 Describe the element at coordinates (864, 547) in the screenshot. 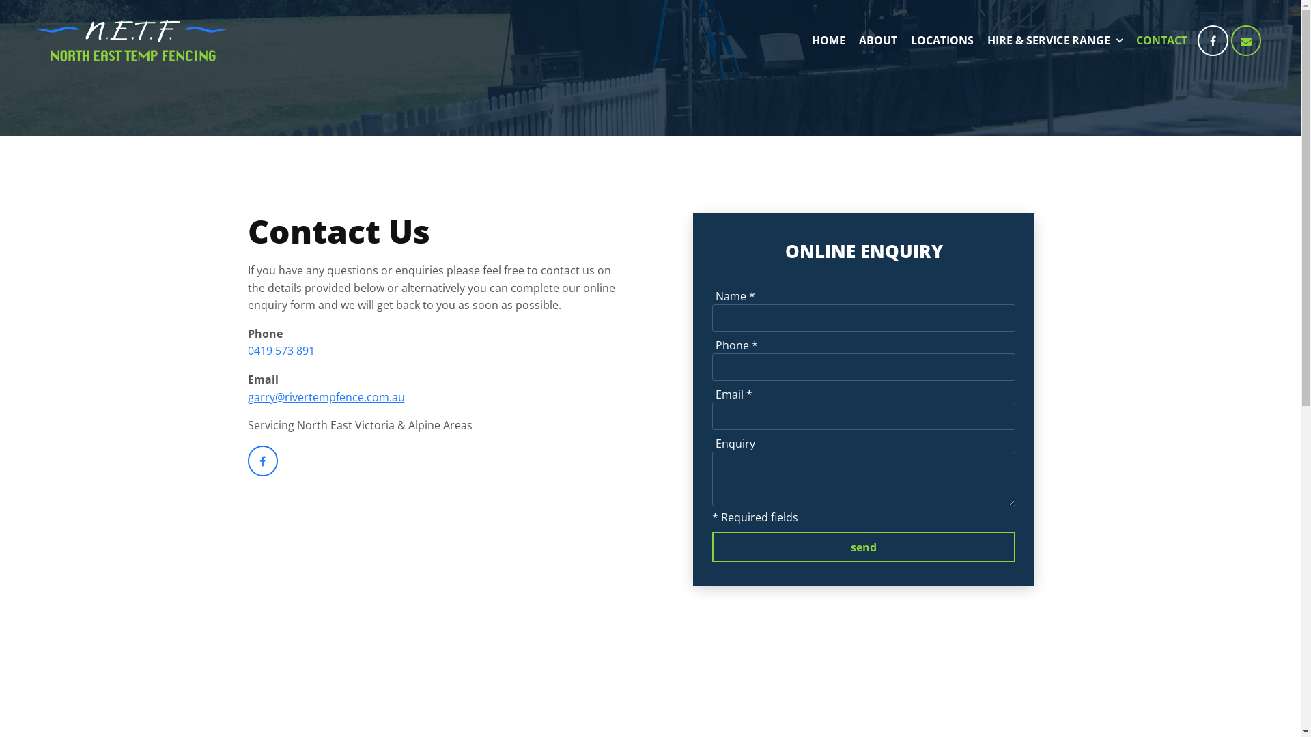

I see `Send` at that location.